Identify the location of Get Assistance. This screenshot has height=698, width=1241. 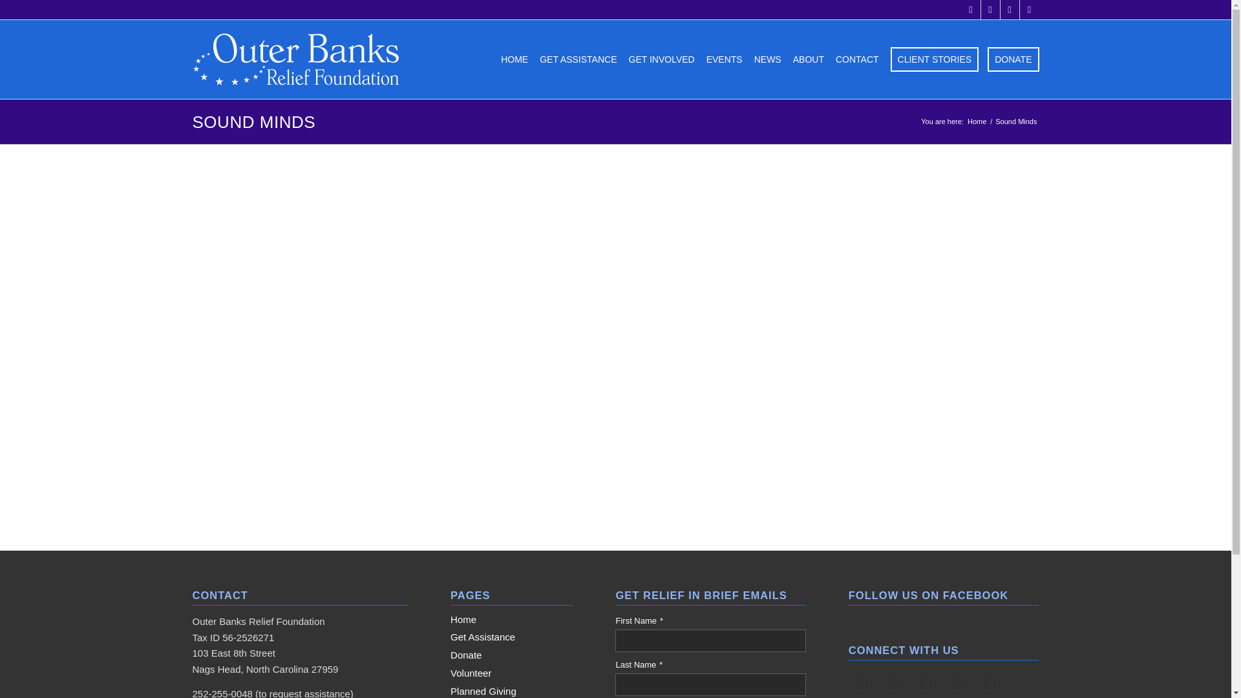
(512, 638).